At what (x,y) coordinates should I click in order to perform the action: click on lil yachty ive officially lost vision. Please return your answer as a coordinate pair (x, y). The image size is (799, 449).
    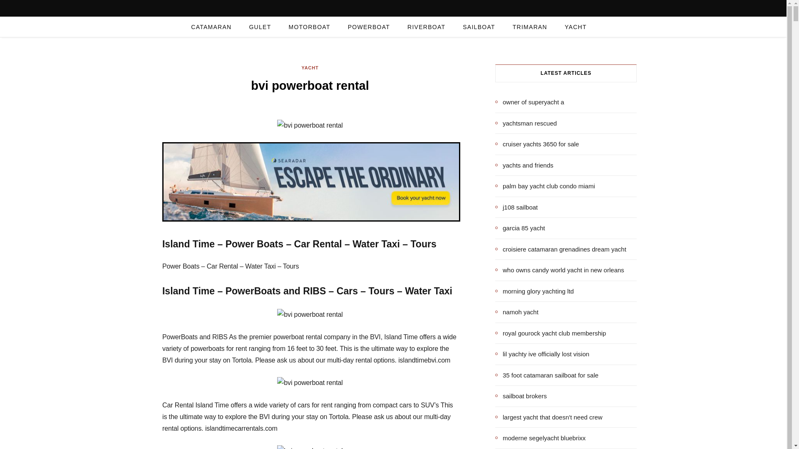
    Looking at the image, I should click on (542, 354).